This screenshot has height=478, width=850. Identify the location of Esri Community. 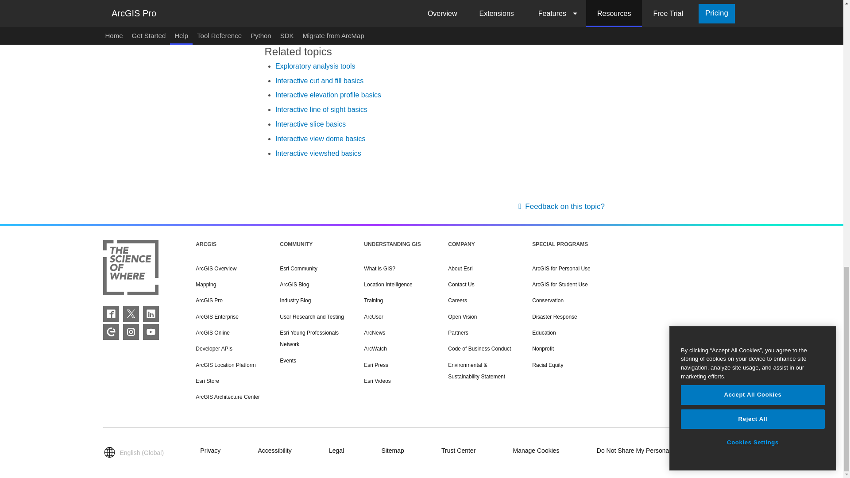
(111, 332).